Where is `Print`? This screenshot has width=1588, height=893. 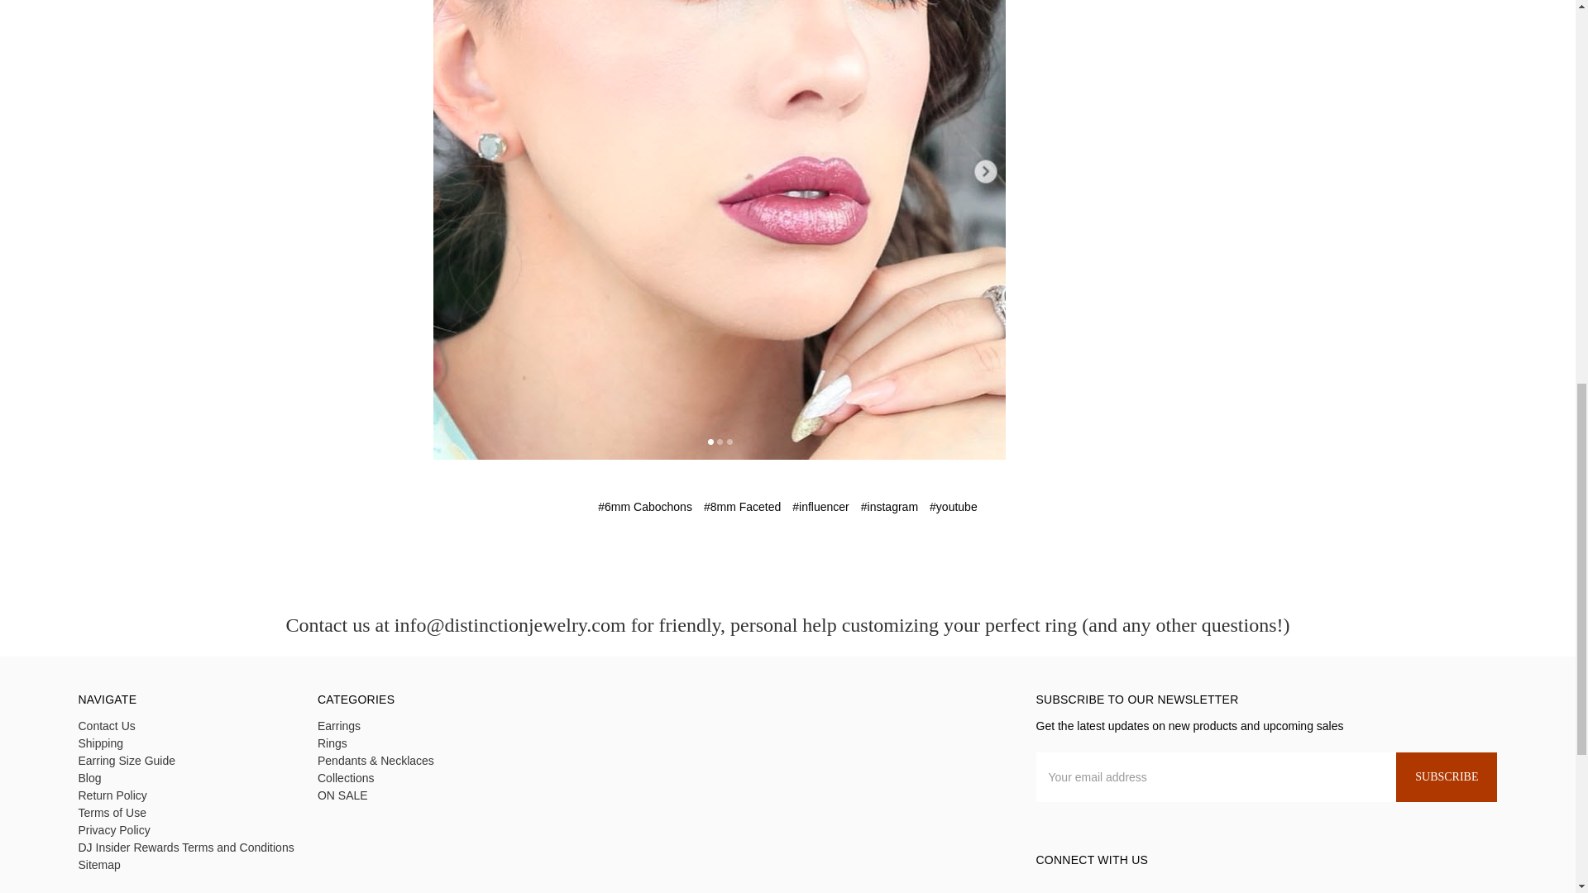
Print is located at coordinates (786, 556).